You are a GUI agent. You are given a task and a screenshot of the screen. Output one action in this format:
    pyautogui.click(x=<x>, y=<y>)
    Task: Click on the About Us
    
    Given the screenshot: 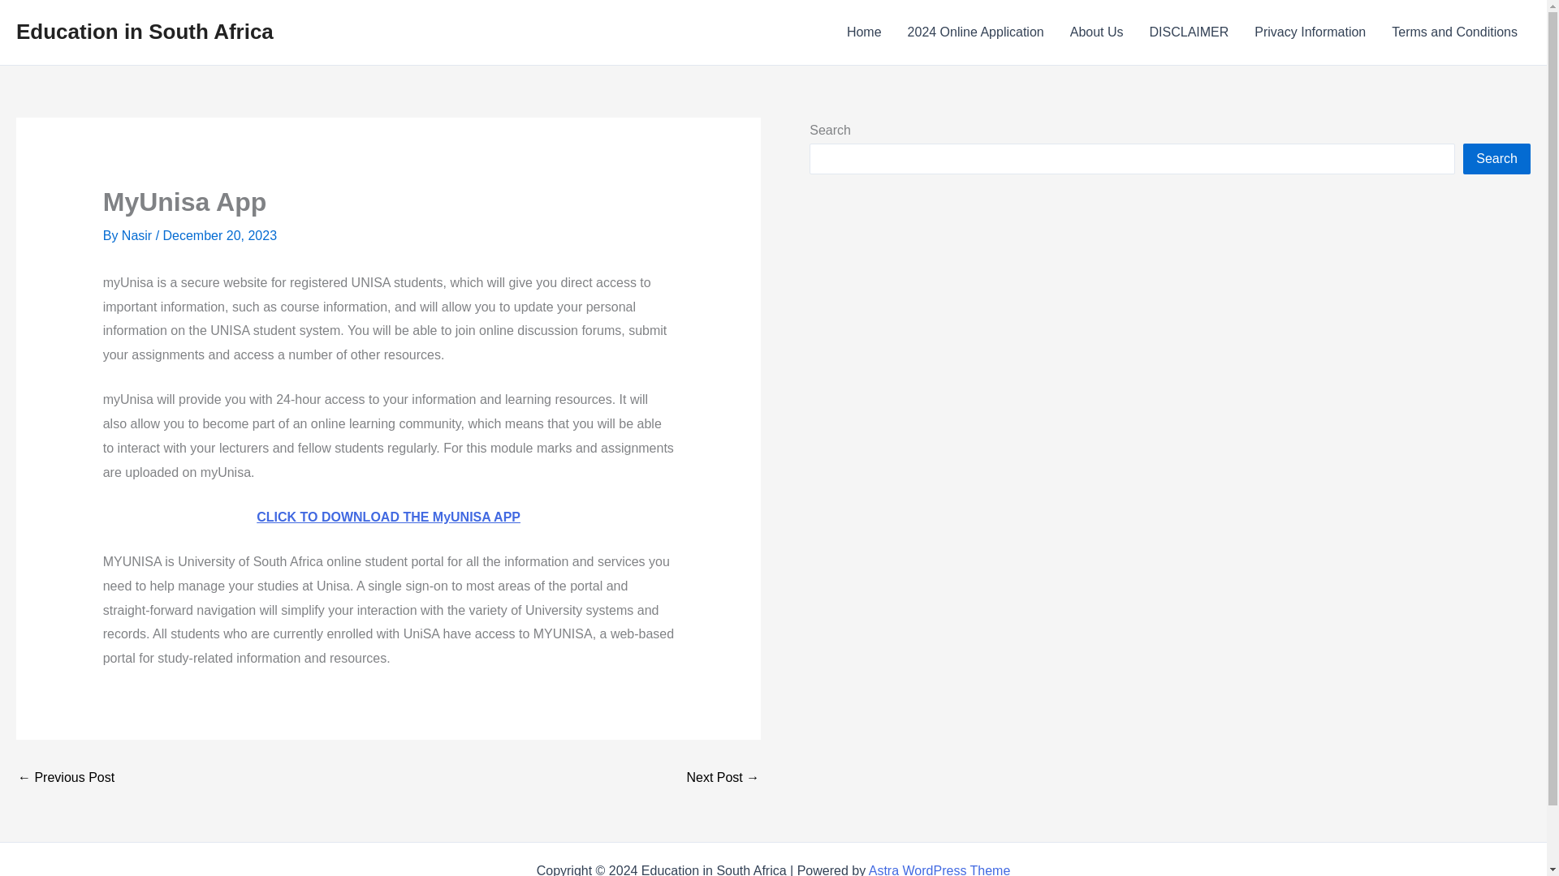 What is the action you would take?
    pyautogui.click(x=1096, y=32)
    